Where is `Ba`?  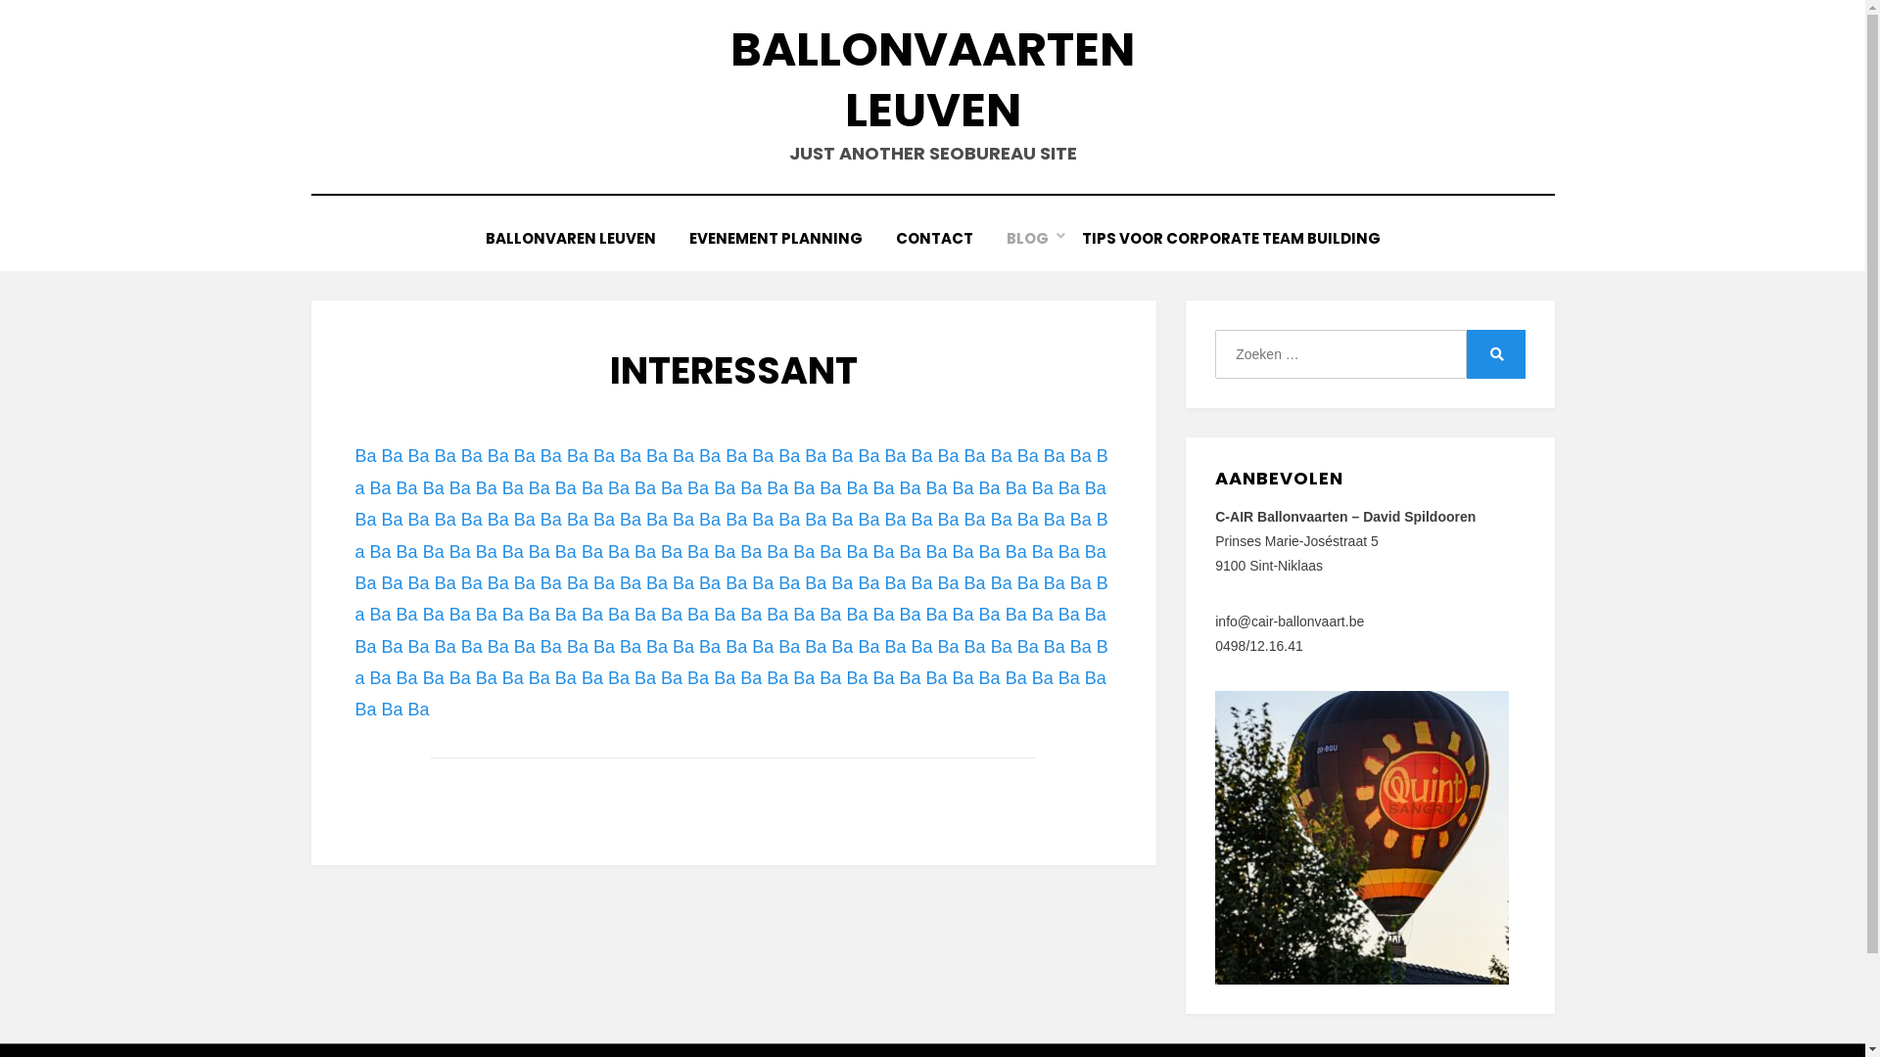
Ba is located at coordinates (513, 487).